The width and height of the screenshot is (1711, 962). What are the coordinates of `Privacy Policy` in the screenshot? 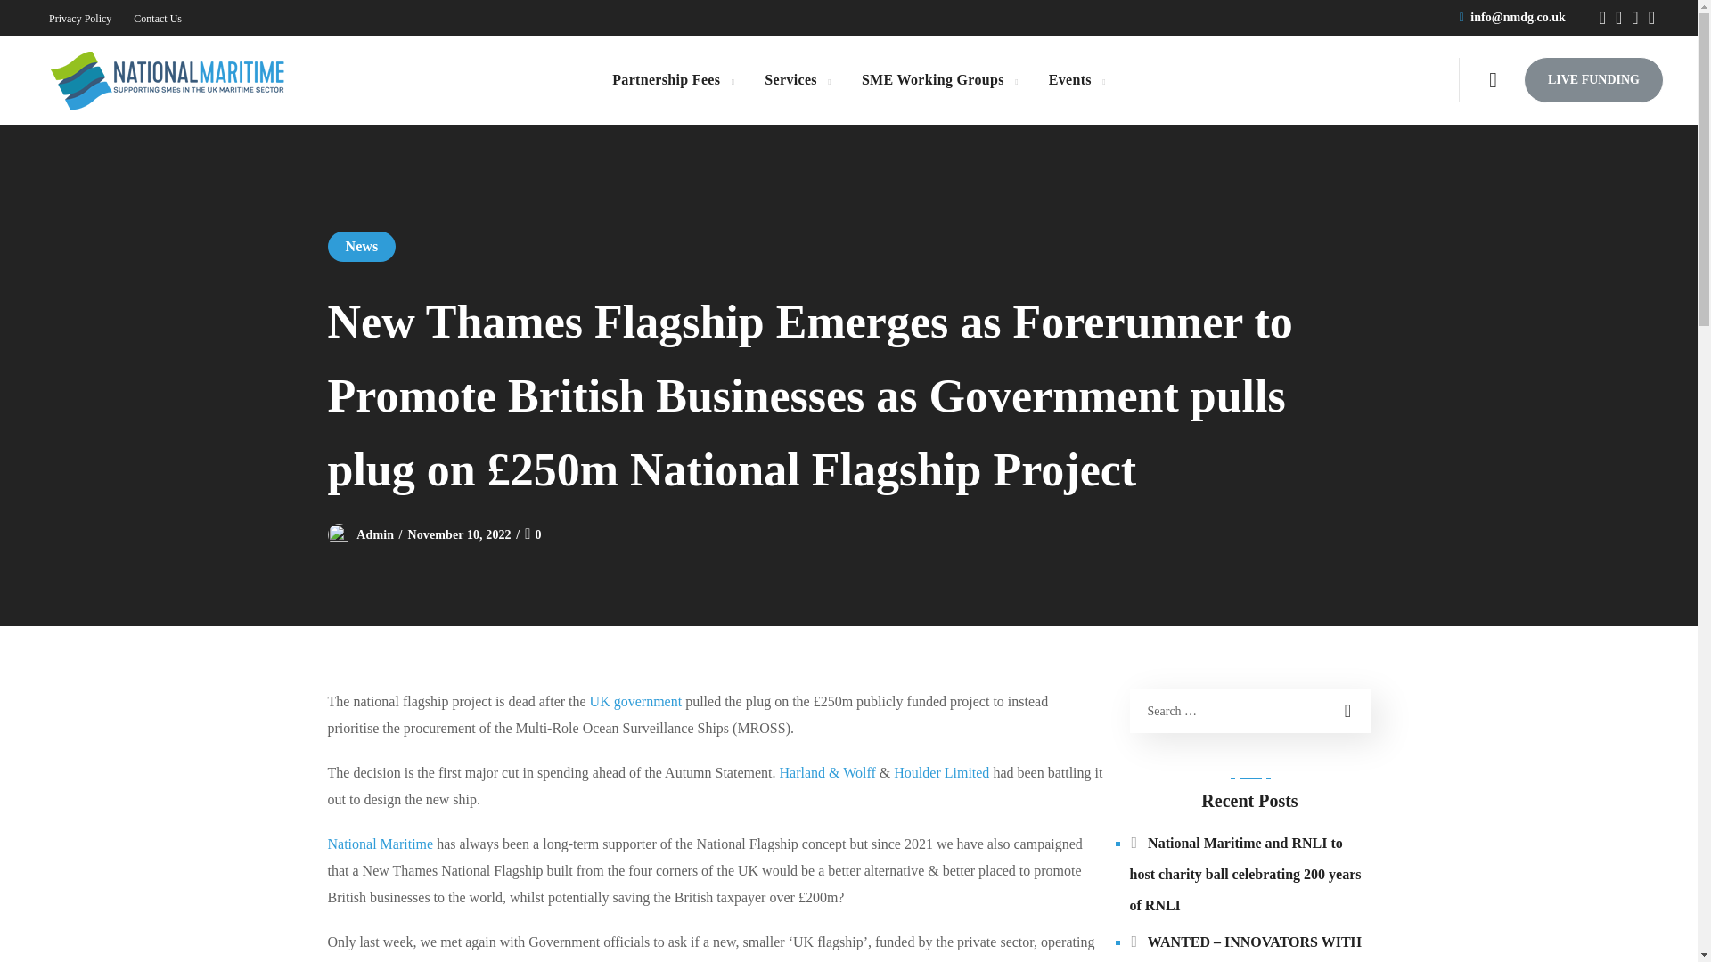 It's located at (80, 19).